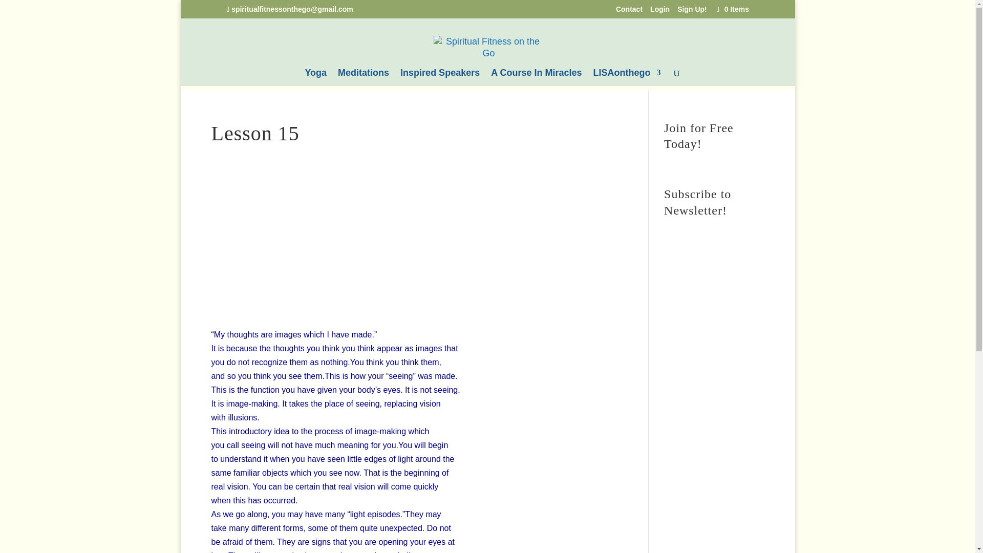 Image resolution: width=983 pixels, height=553 pixels. Describe the element at coordinates (536, 77) in the screenshot. I see `A Course In Miracles` at that location.